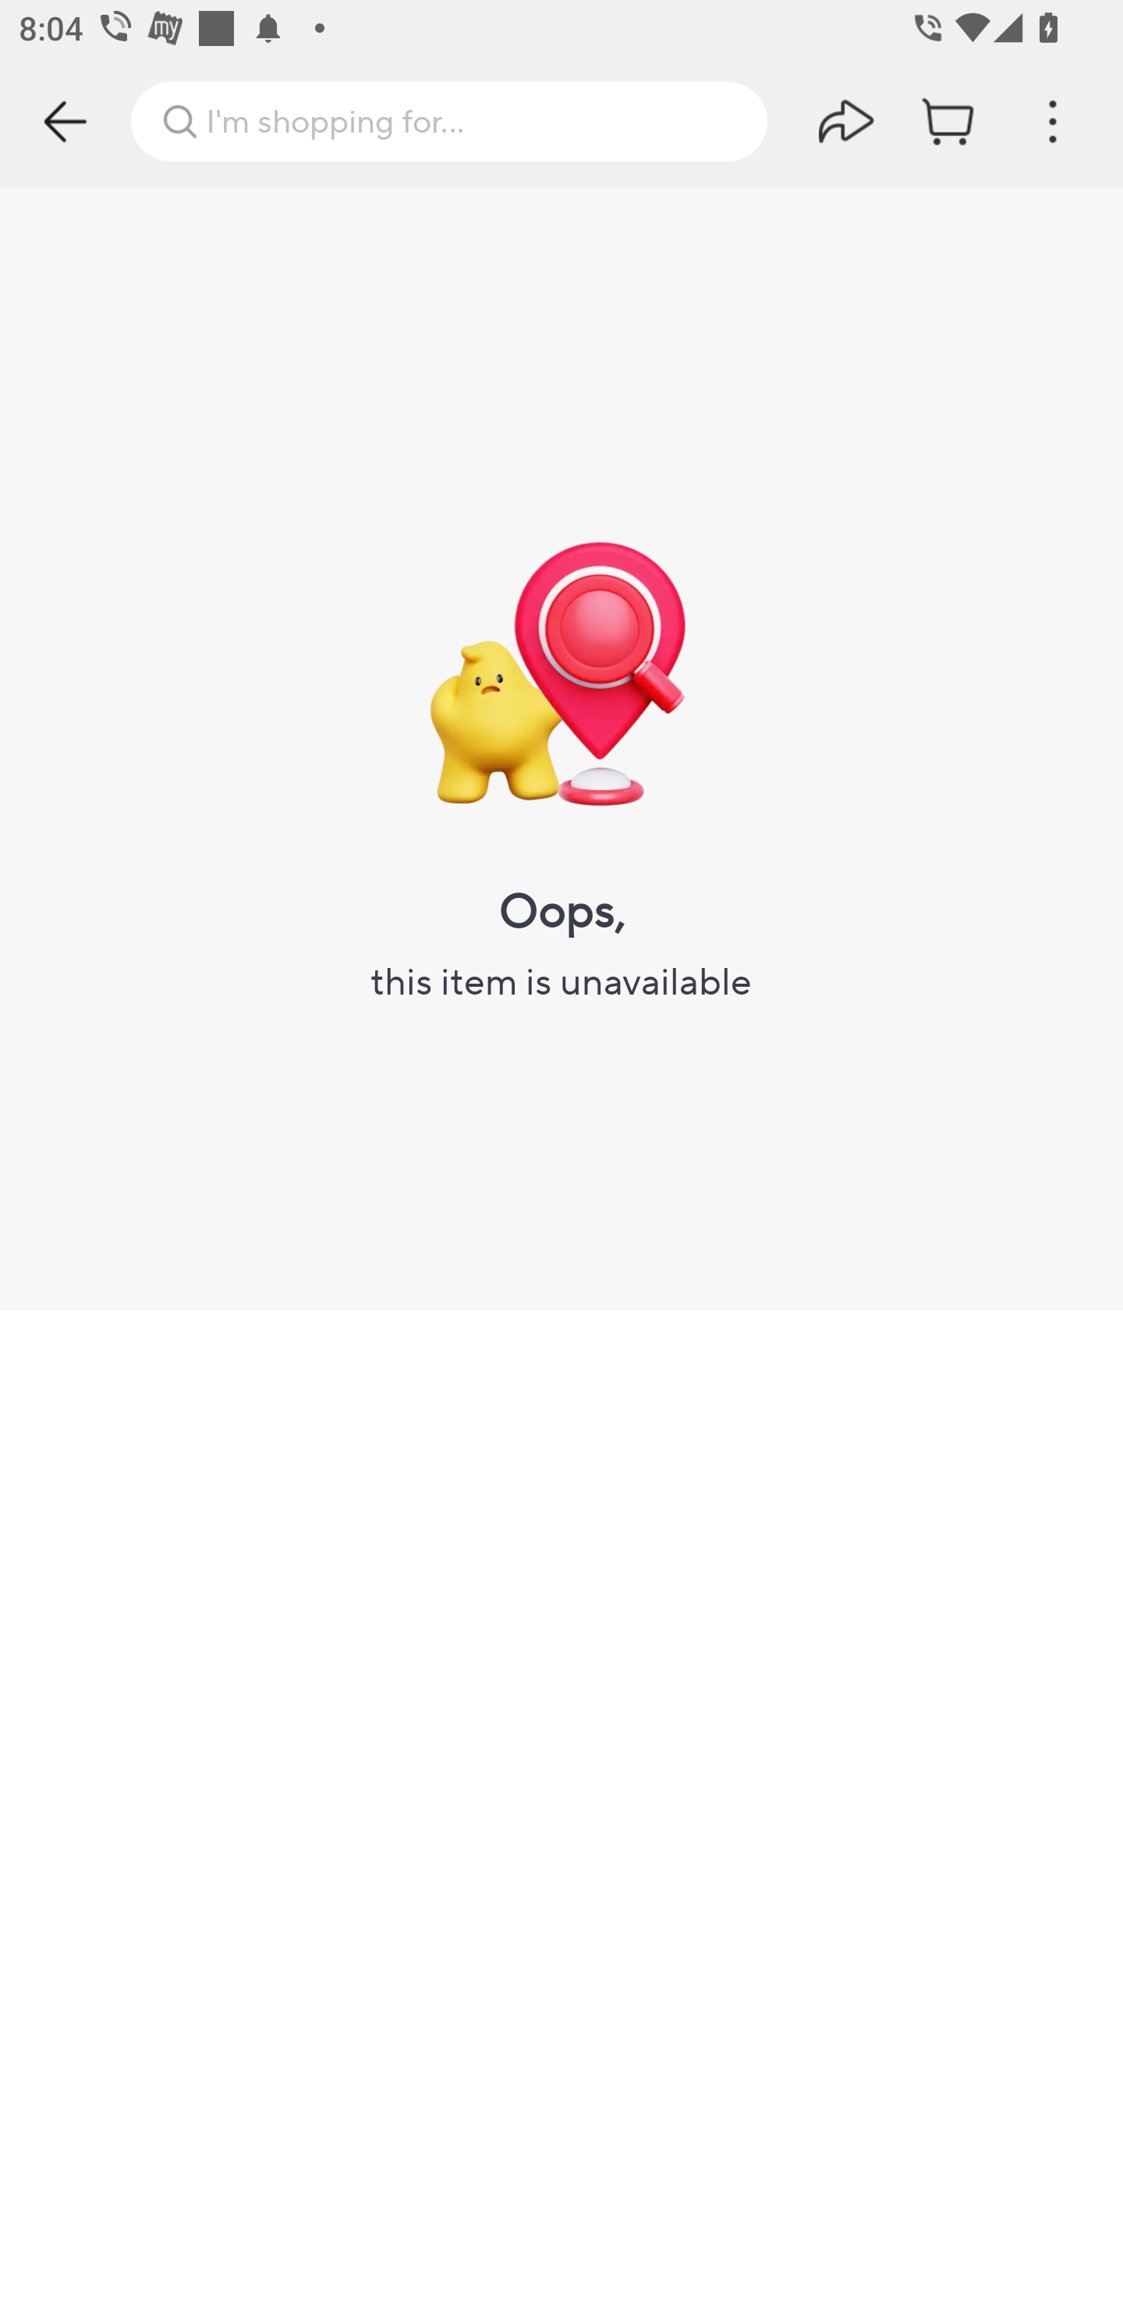 This screenshot has width=1123, height=2309. I want to click on I'm shopping for…, so click(449, 121).